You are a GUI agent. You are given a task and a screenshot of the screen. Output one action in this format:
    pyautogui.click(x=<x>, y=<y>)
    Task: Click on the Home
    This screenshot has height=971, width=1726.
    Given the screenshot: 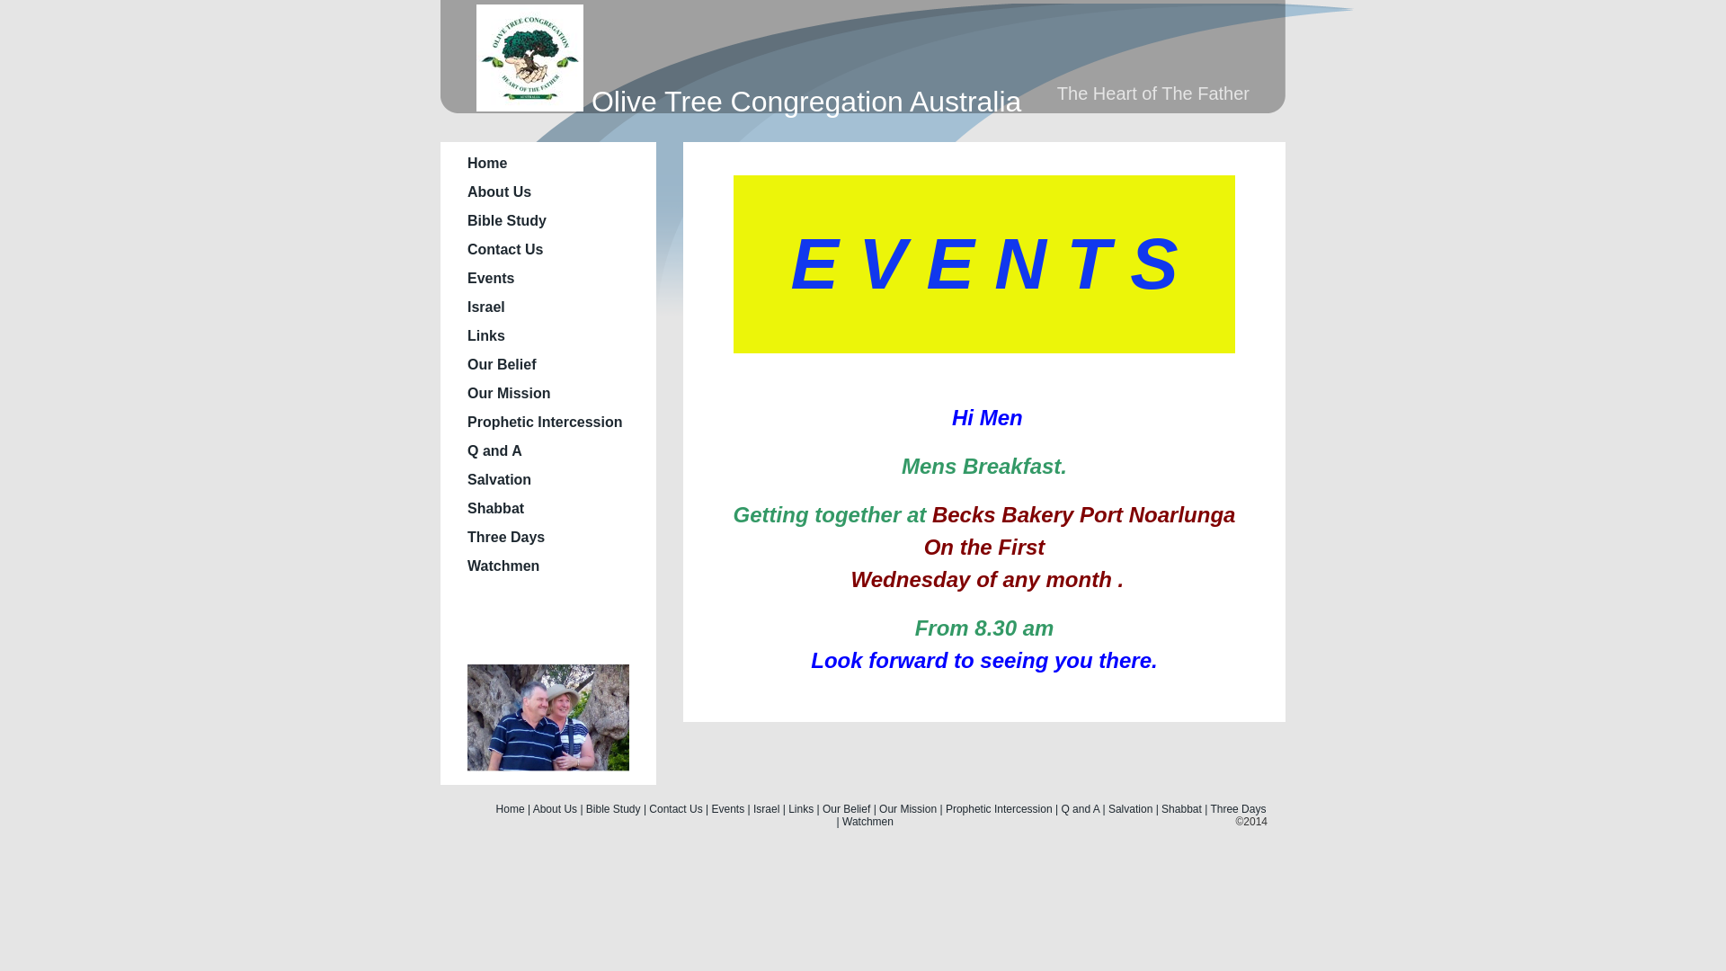 What is the action you would take?
    pyautogui.click(x=511, y=809)
    